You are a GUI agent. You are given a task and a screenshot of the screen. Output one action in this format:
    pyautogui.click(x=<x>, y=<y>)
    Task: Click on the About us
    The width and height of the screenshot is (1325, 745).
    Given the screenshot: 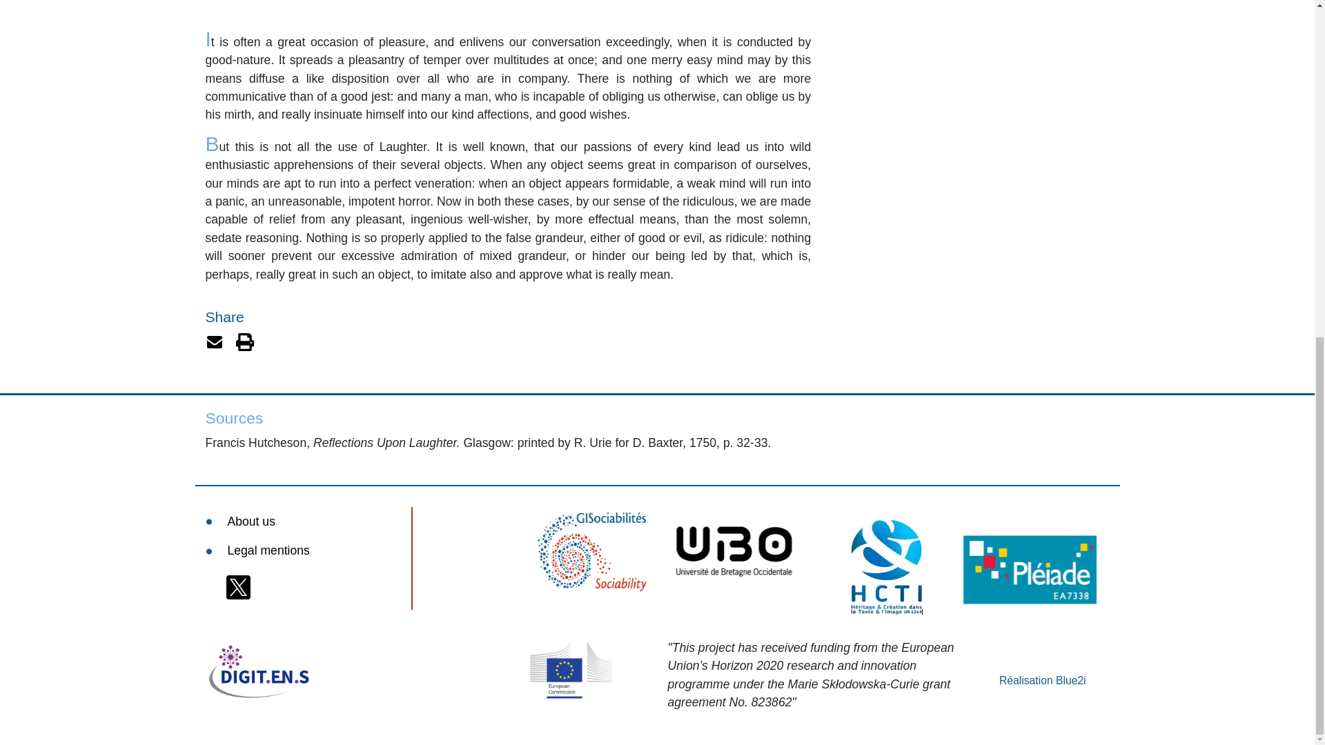 What is the action you would take?
    pyautogui.click(x=308, y=521)
    